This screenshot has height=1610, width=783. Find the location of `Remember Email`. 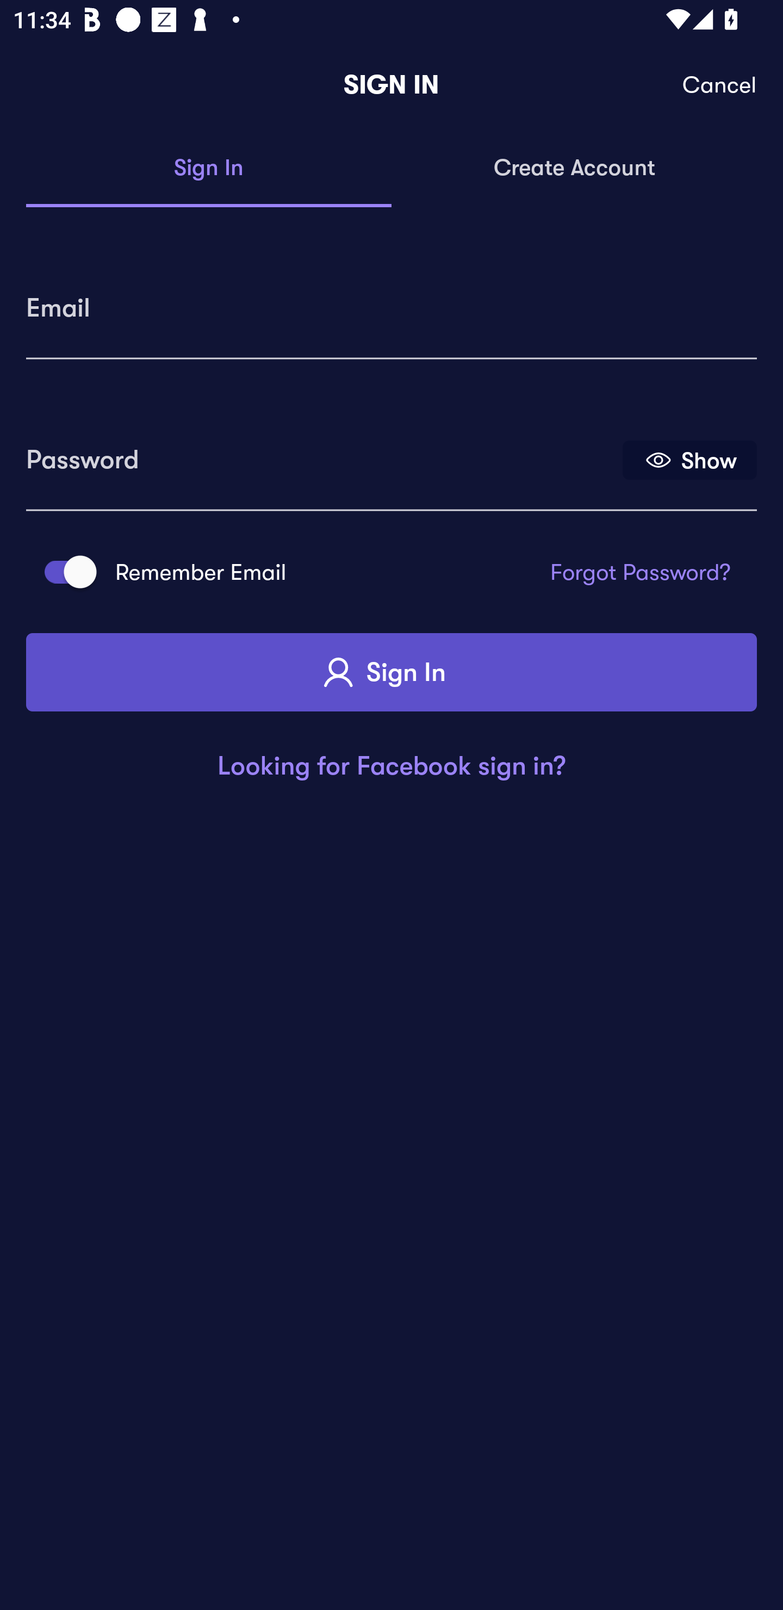

Remember Email is located at coordinates (64, 572).